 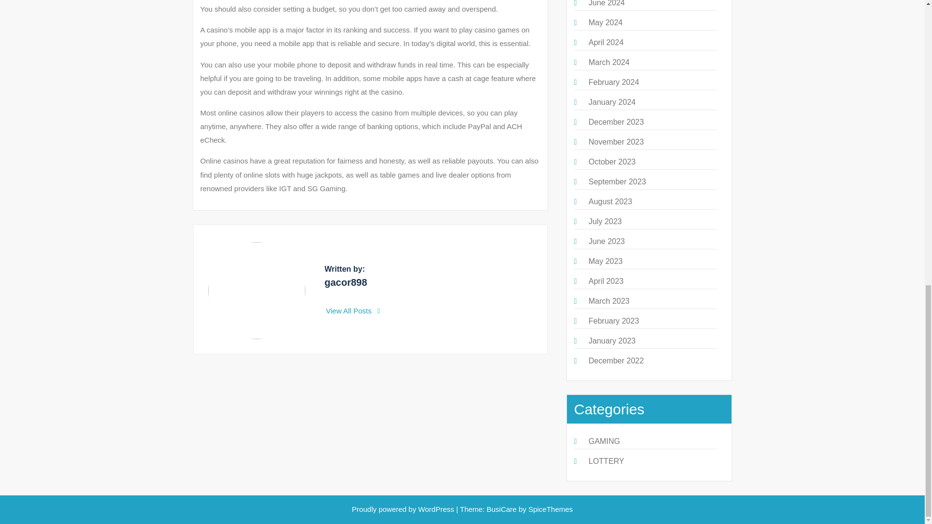 I want to click on May 2023, so click(x=605, y=261).